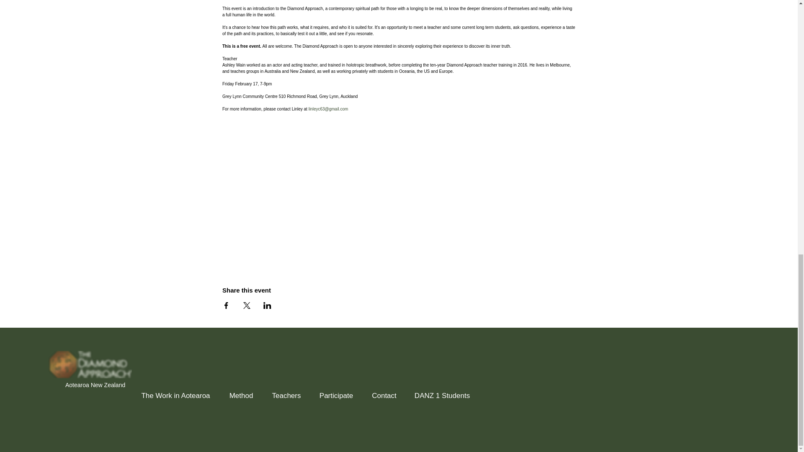 The width and height of the screenshot is (804, 452). What do you see at coordinates (384, 392) in the screenshot?
I see `Contact` at bounding box center [384, 392].